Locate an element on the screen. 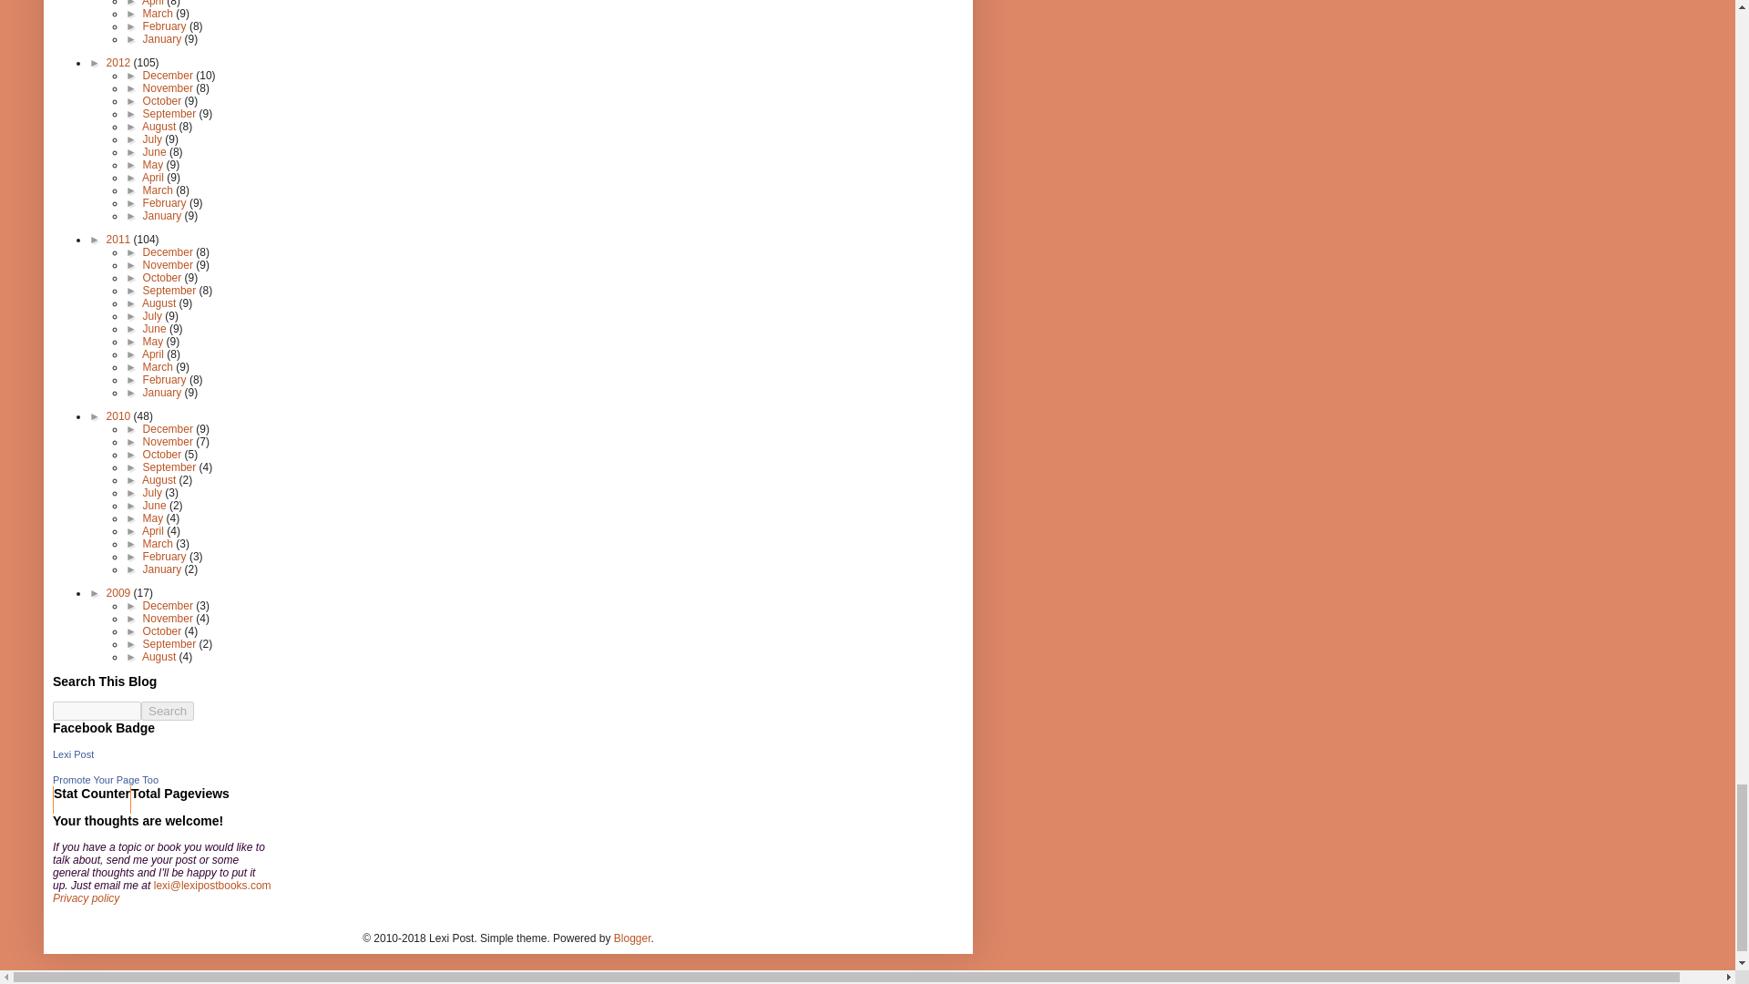  Lexi Post is located at coordinates (73, 753).